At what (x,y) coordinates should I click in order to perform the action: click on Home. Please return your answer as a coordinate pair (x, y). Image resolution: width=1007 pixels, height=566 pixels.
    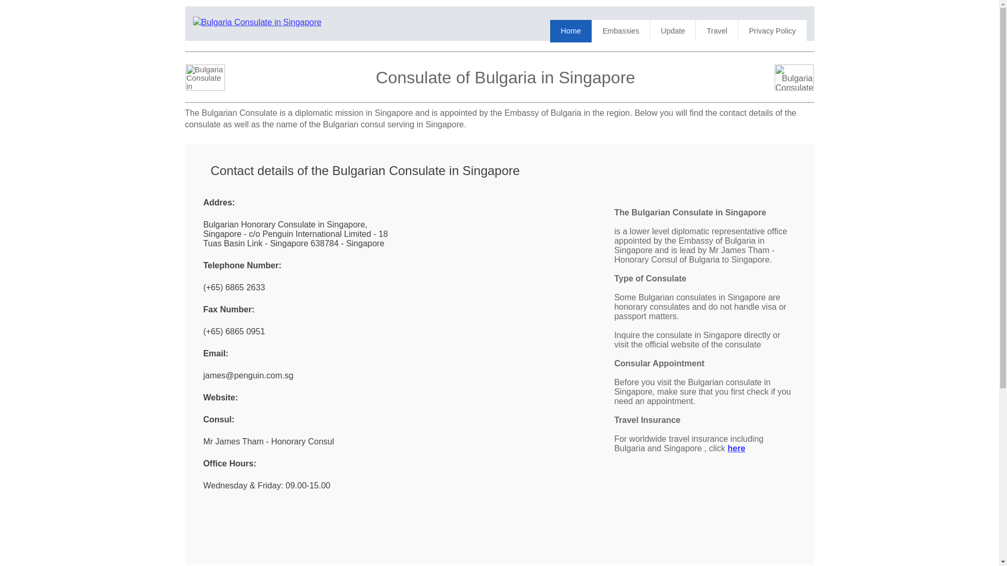
    Looking at the image, I should click on (571, 30).